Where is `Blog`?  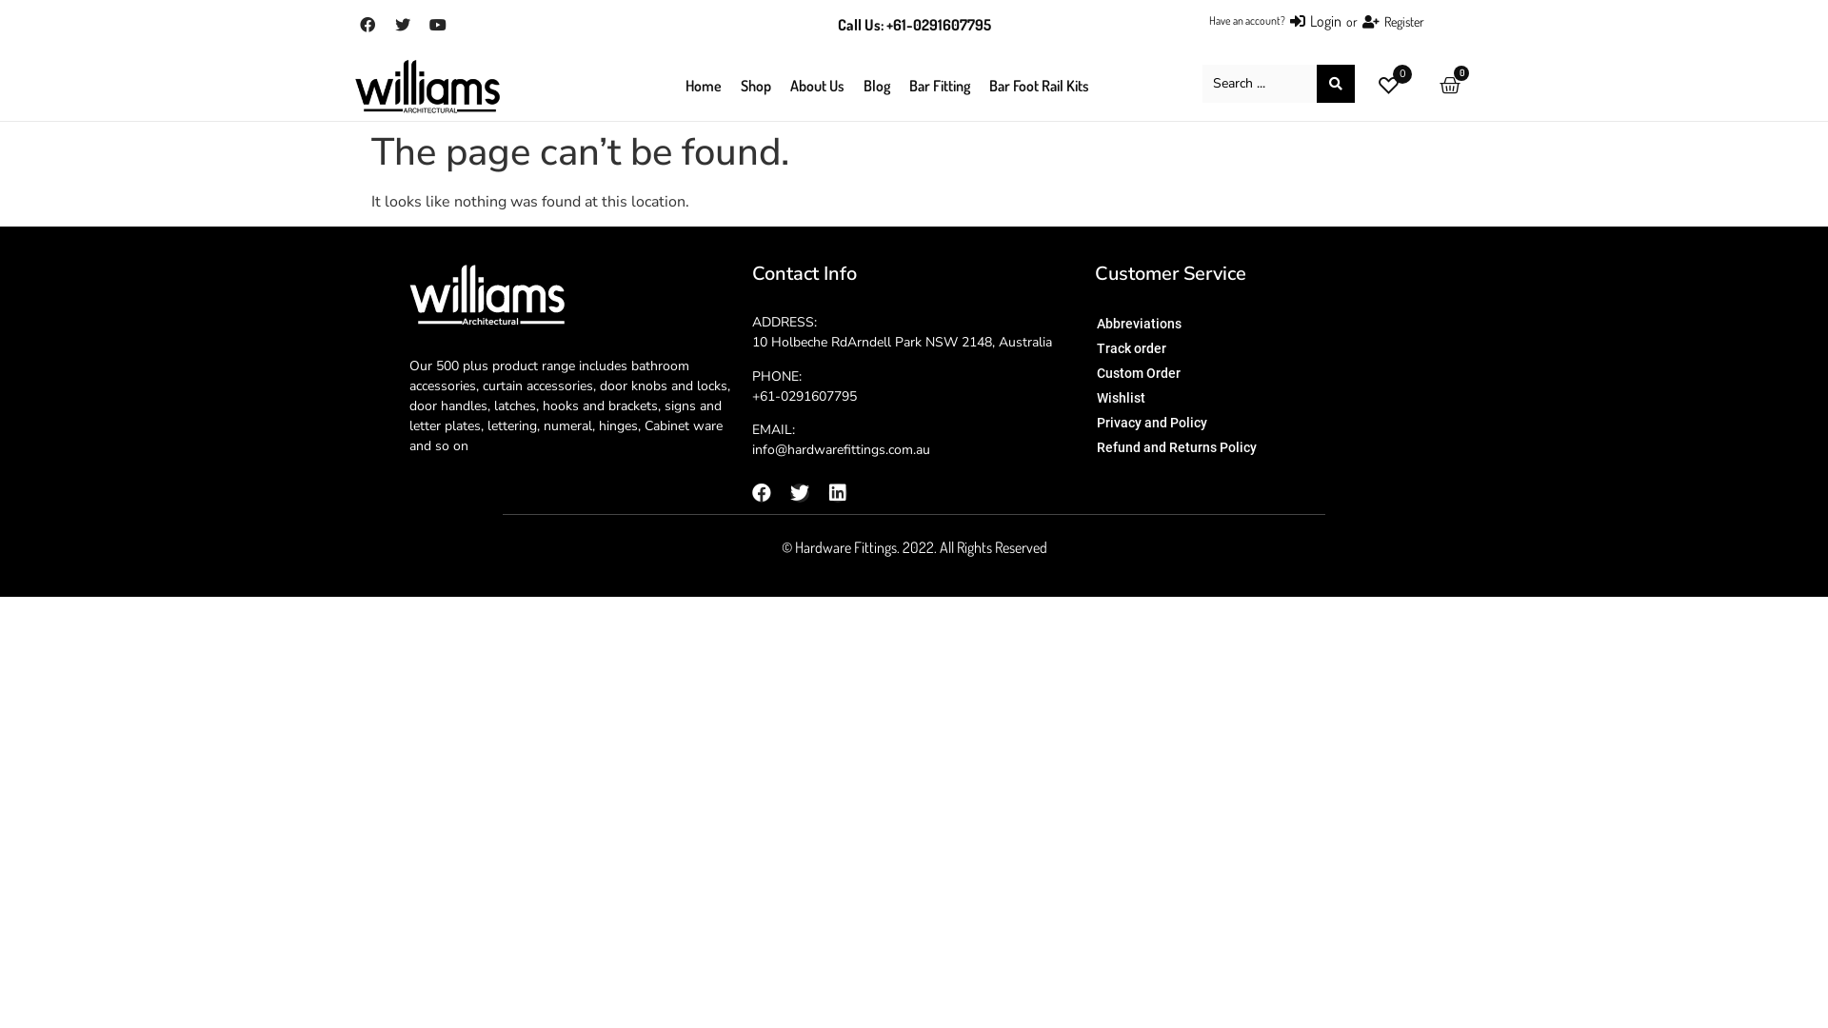
Blog is located at coordinates (877, 85).